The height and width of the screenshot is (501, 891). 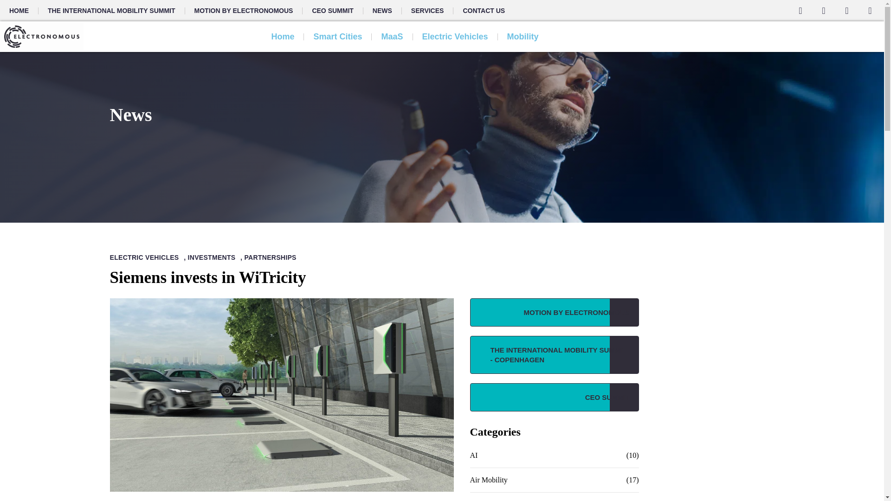 I want to click on CONTACT US, so click(x=484, y=11).